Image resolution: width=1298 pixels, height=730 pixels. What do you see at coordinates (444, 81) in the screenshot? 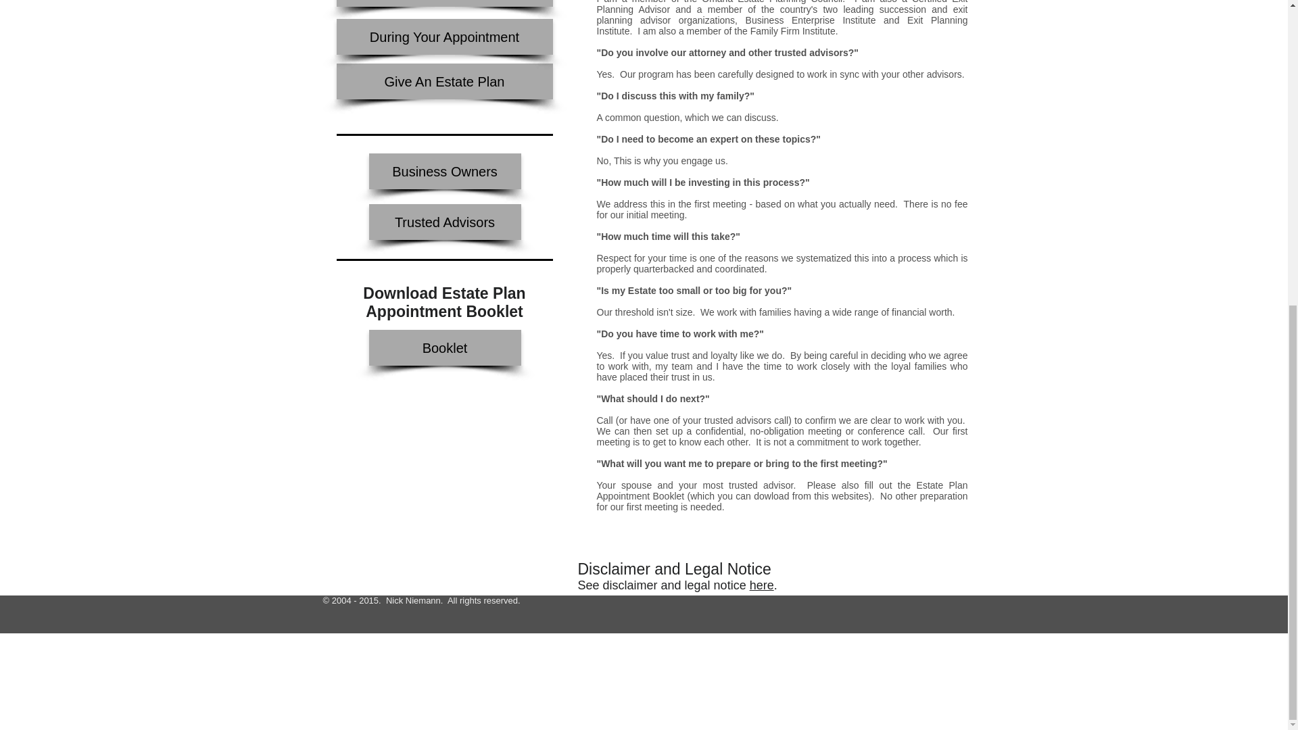
I see `Give An Estate Plan` at bounding box center [444, 81].